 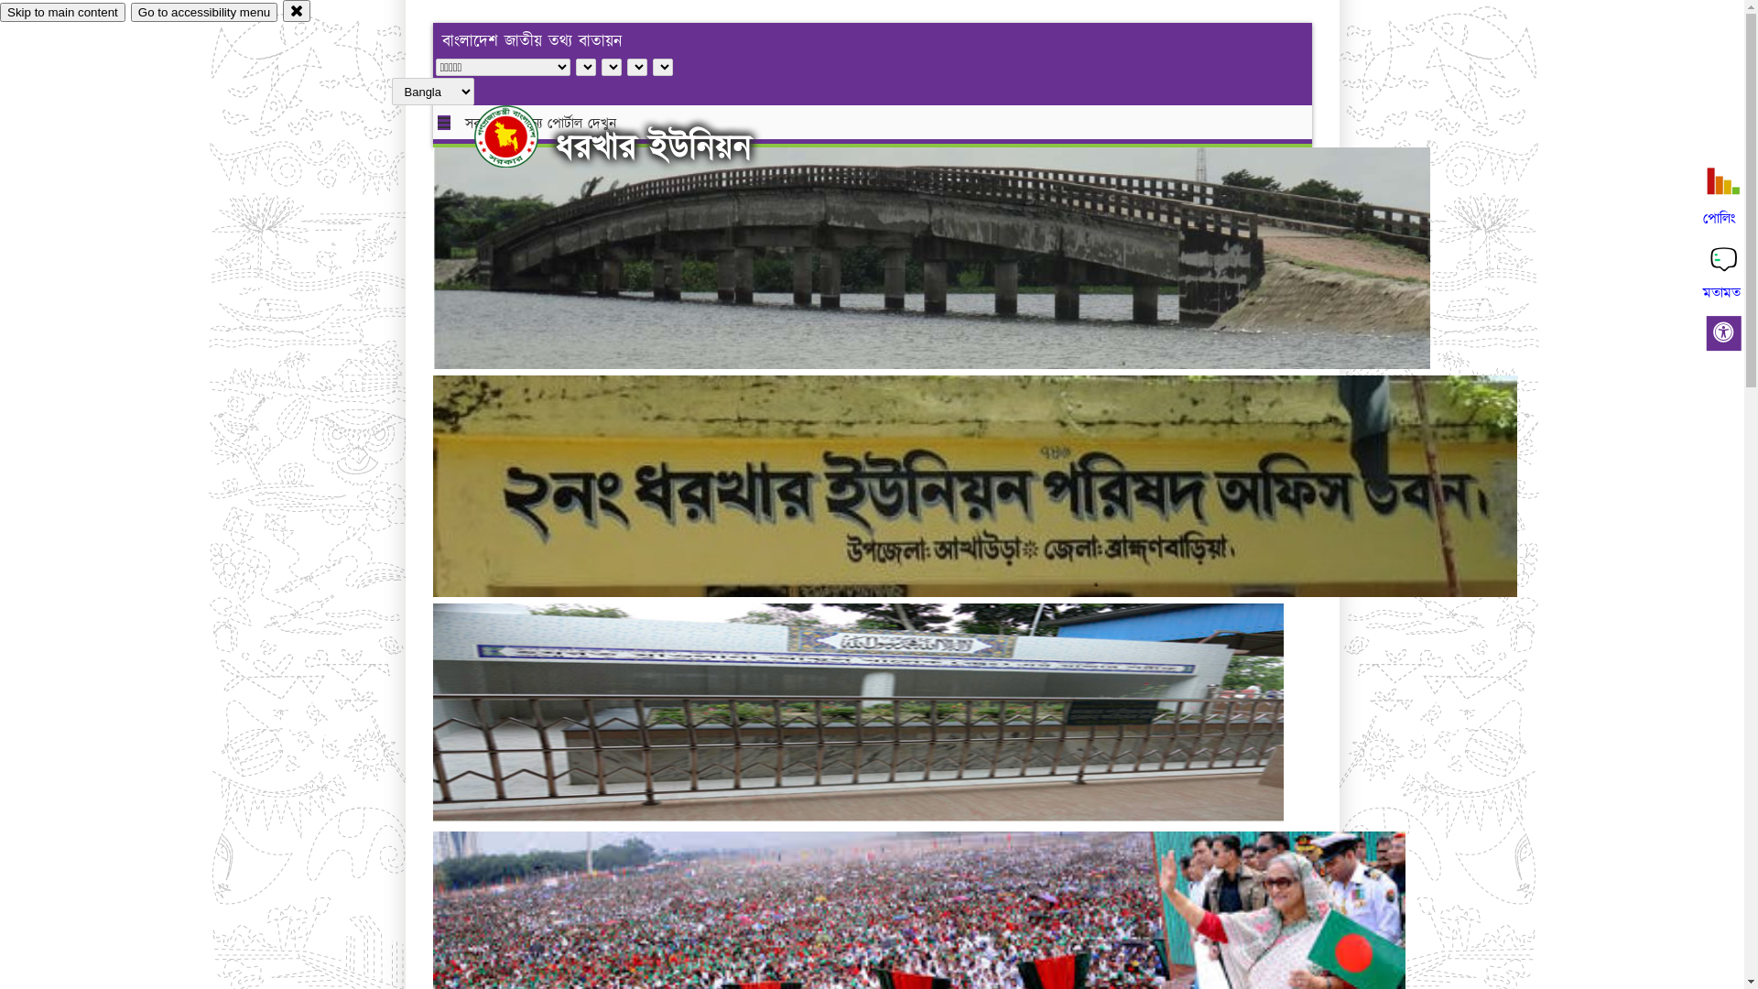 I want to click on 
                
            , so click(x=522, y=136).